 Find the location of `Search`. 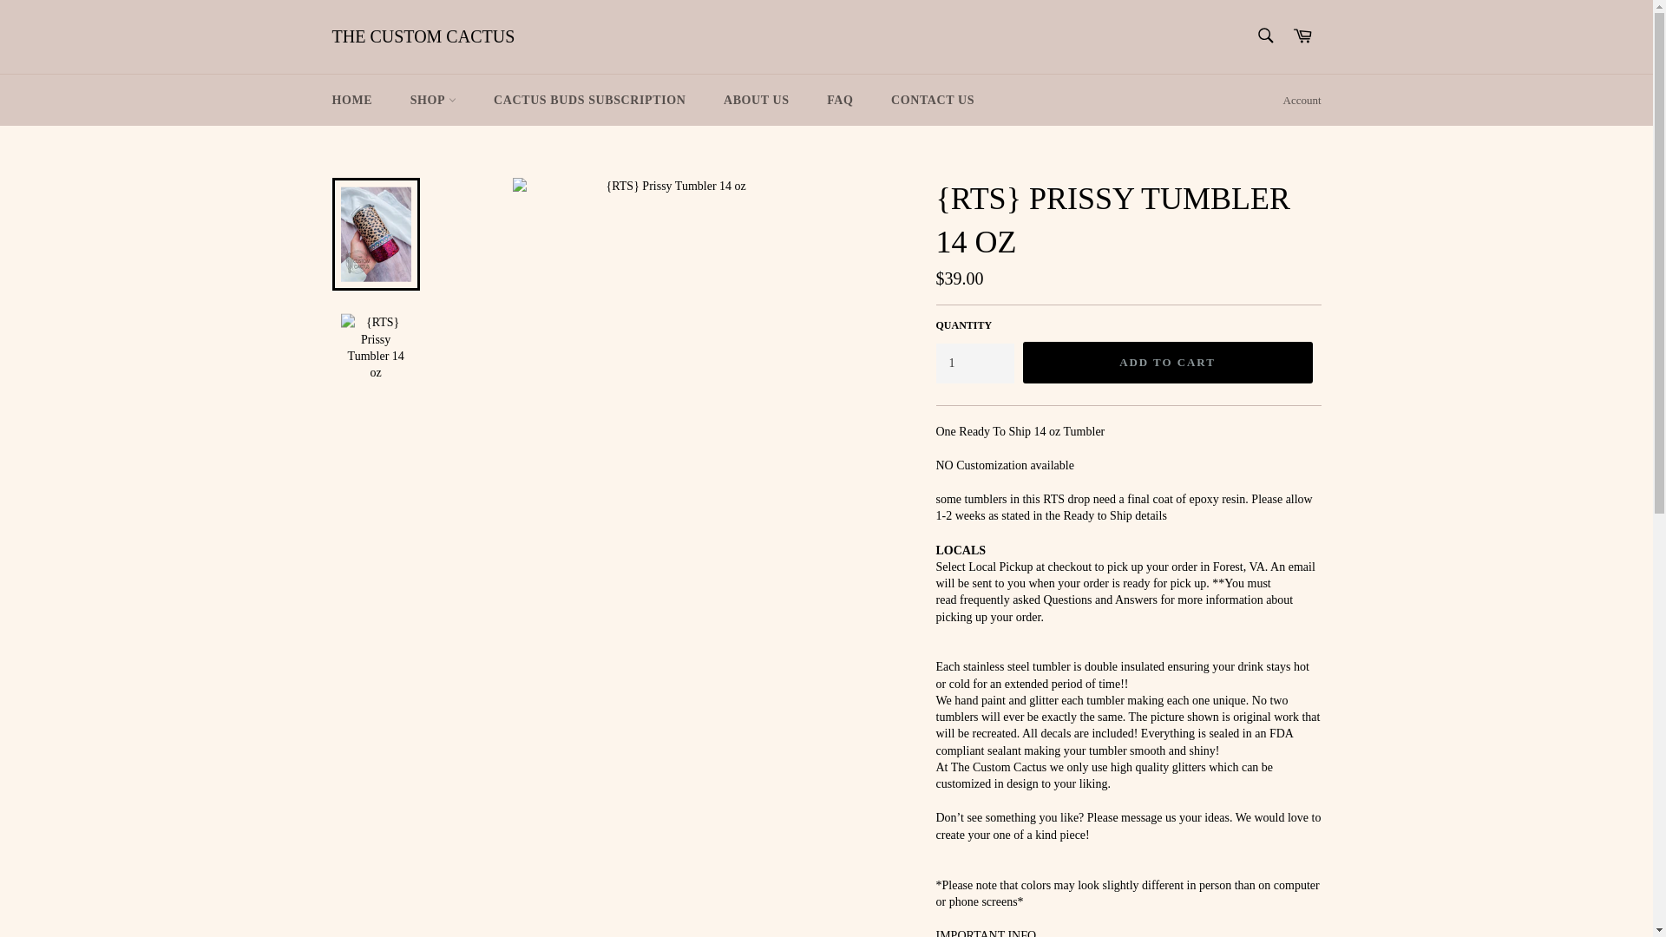

Search is located at coordinates (1264, 35).